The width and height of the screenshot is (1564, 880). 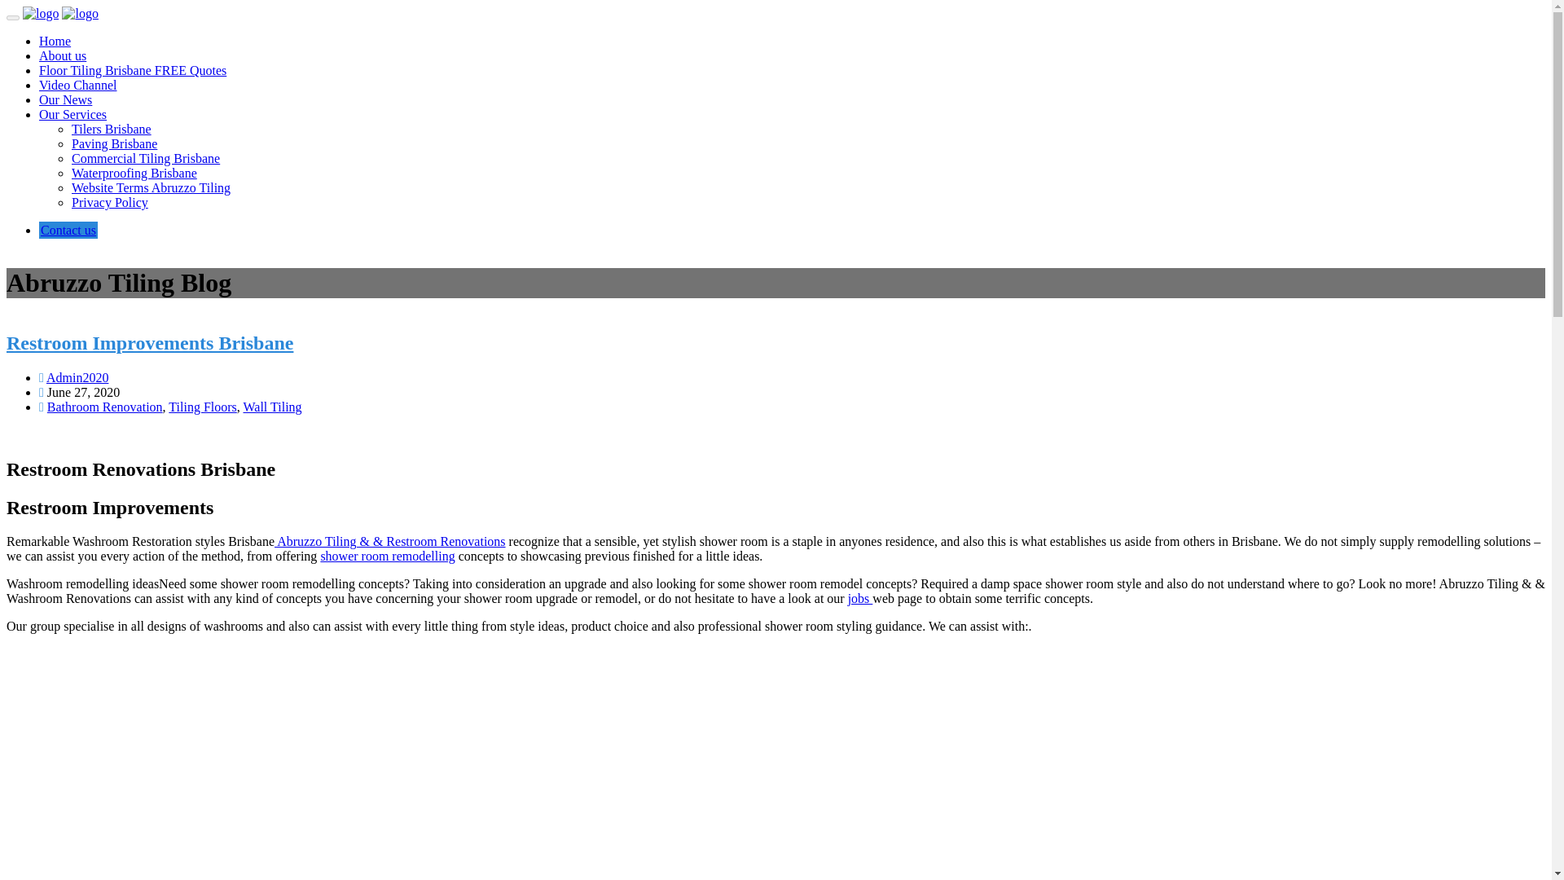 What do you see at coordinates (150, 343) in the screenshot?
I see `Restroom Improvements Brisbane` at bounding box center [150, 343].